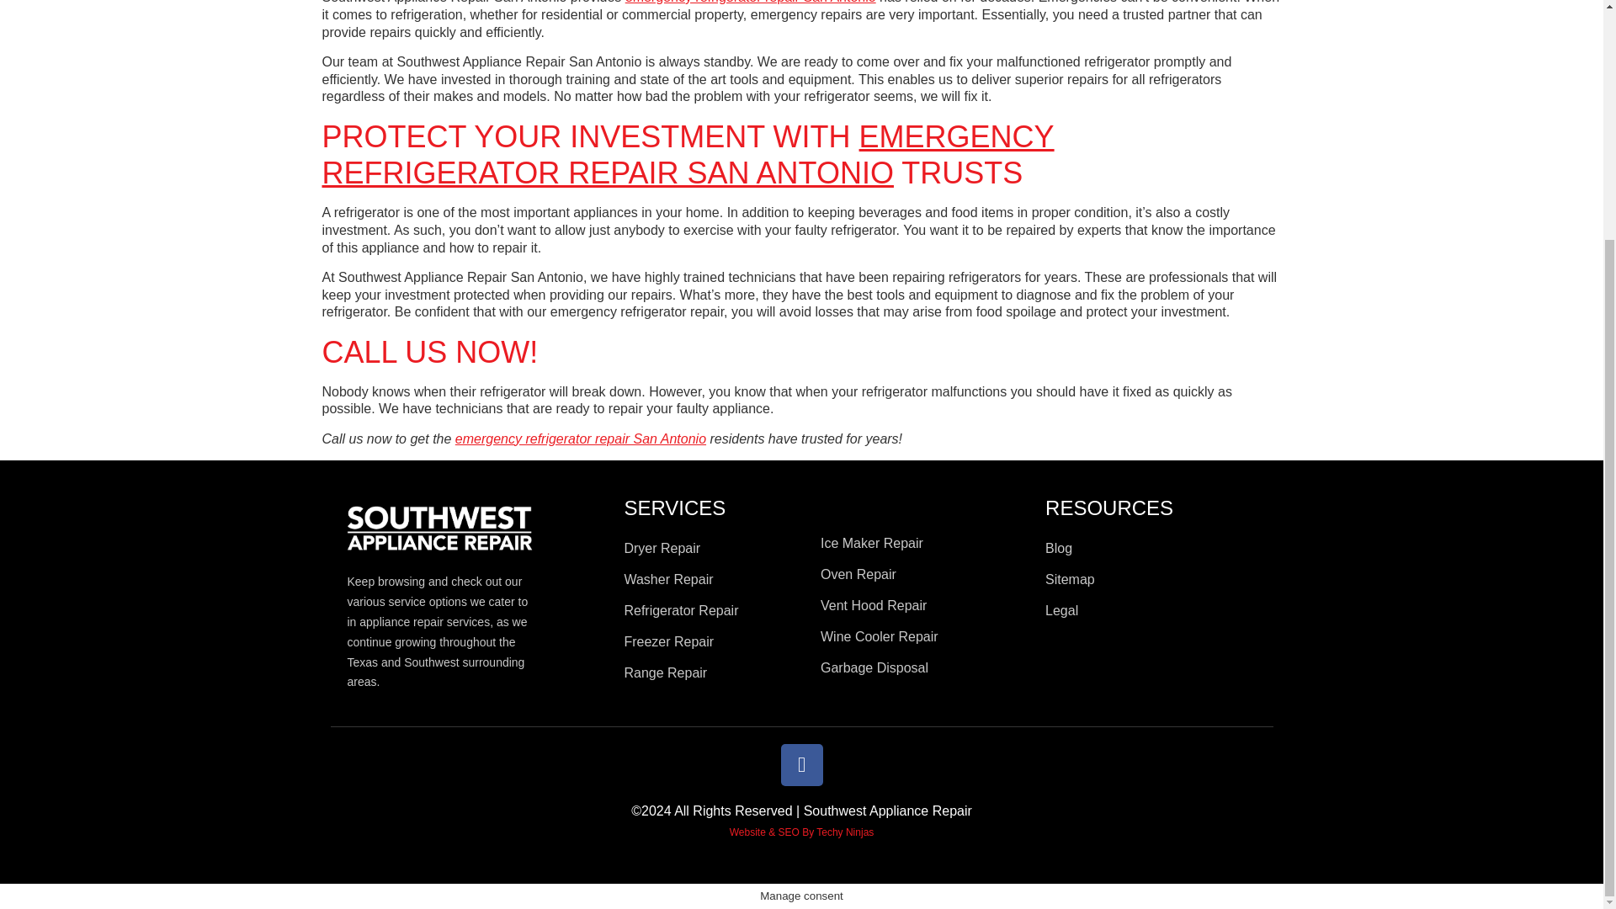 Image resolution: width=1616 pixels, height=909 pixels. I want to click on Ice Maker Repair, so click(924, 544).